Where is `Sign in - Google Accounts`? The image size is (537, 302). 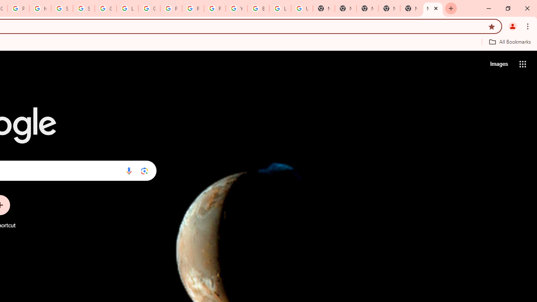
Sign in - Google Accounts is located at coordinates (62, 8).